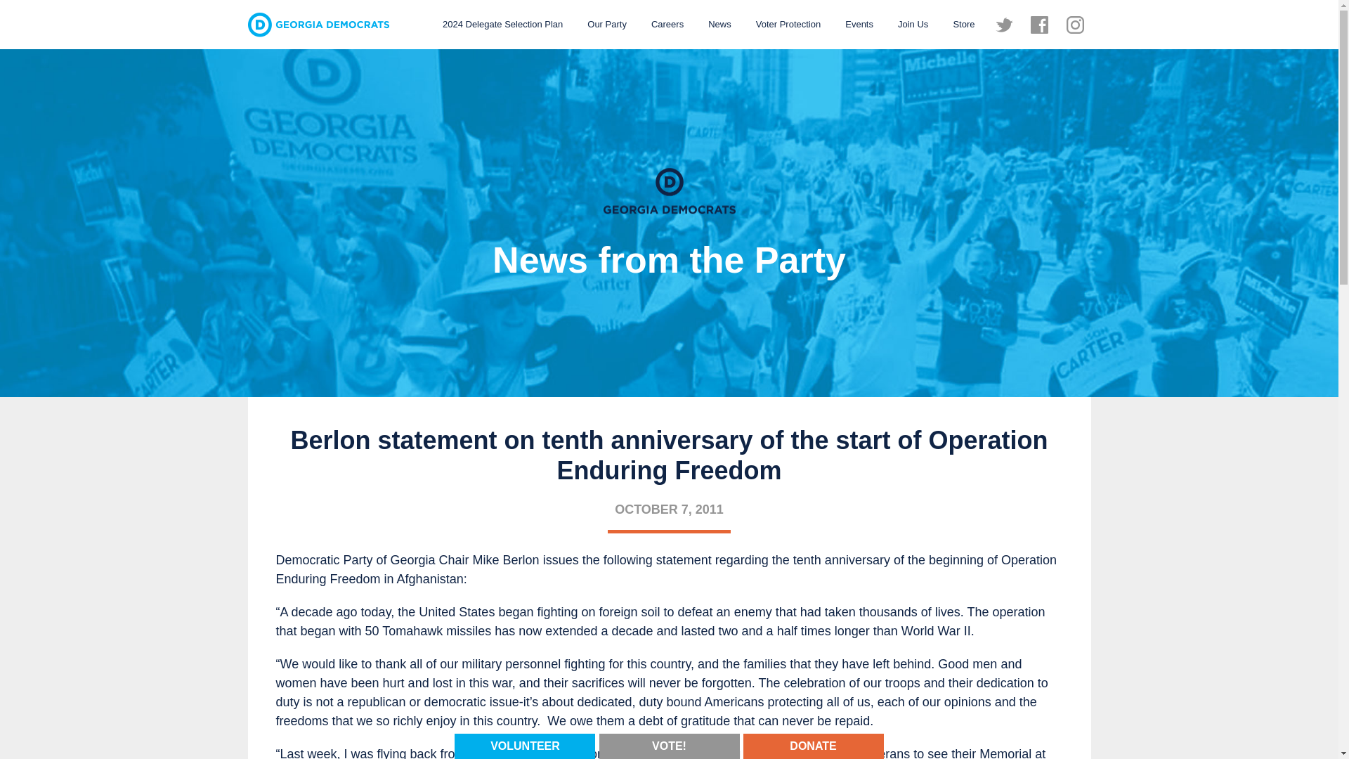 Image resolution: width=1349 pixels, height=759 pixels. I want to click on Events, so click(859, 24).